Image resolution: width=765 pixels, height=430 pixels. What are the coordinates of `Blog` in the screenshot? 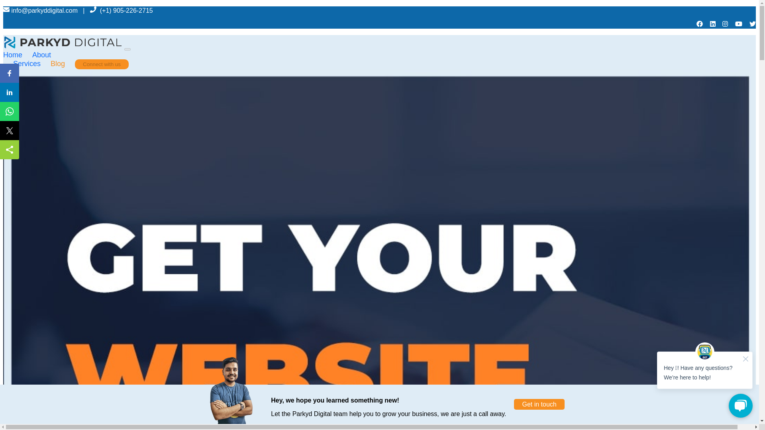 It's located at (63, 64).